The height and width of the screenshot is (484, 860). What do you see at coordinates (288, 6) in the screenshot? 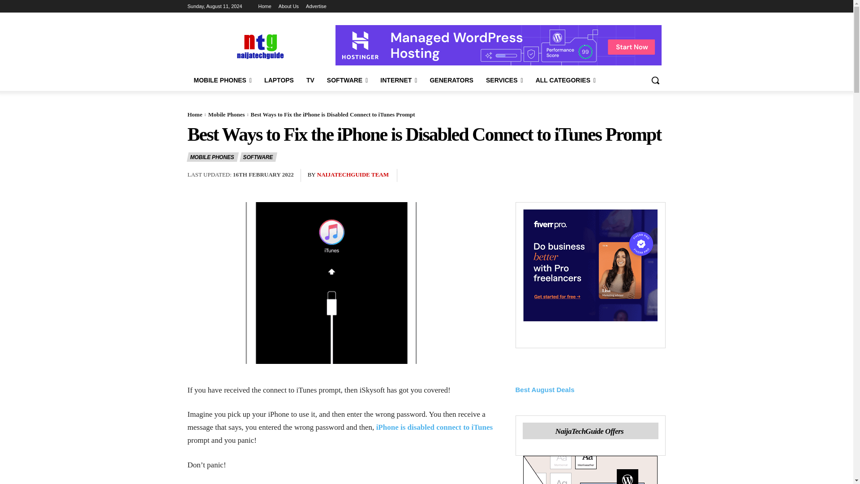
I see `About Us` at bounding box center [288, 6].